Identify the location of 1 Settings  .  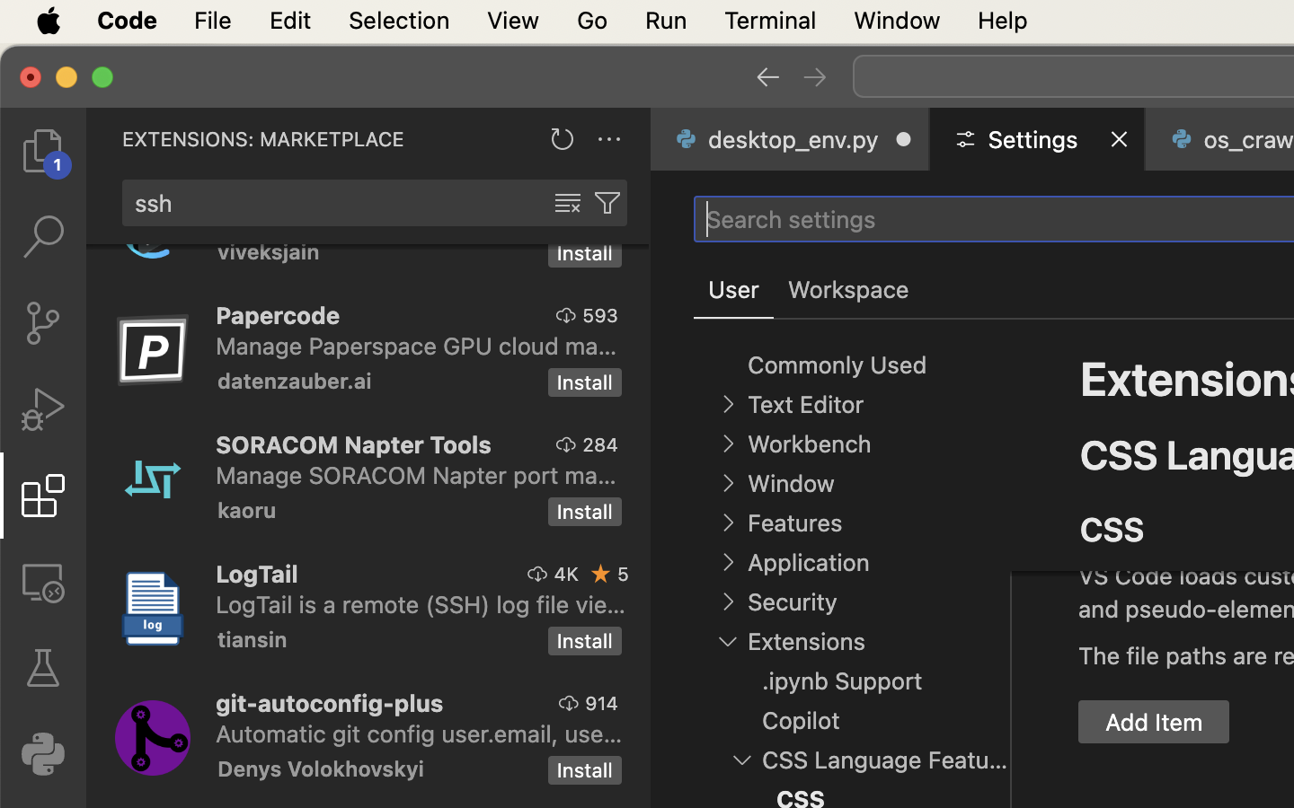
(1039, 139).